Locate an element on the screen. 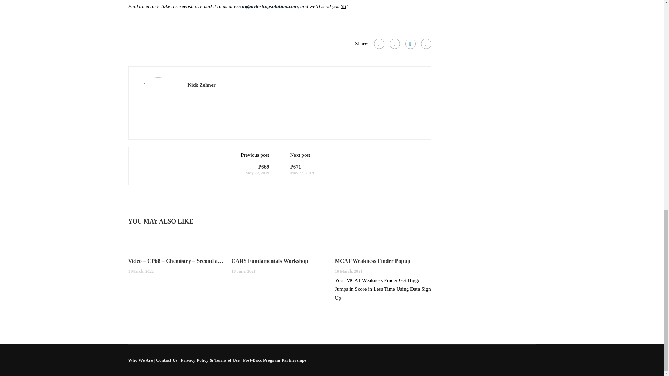 The width and height of the screenshot is (669, 376). P671 is located at coordinates (295, 166).